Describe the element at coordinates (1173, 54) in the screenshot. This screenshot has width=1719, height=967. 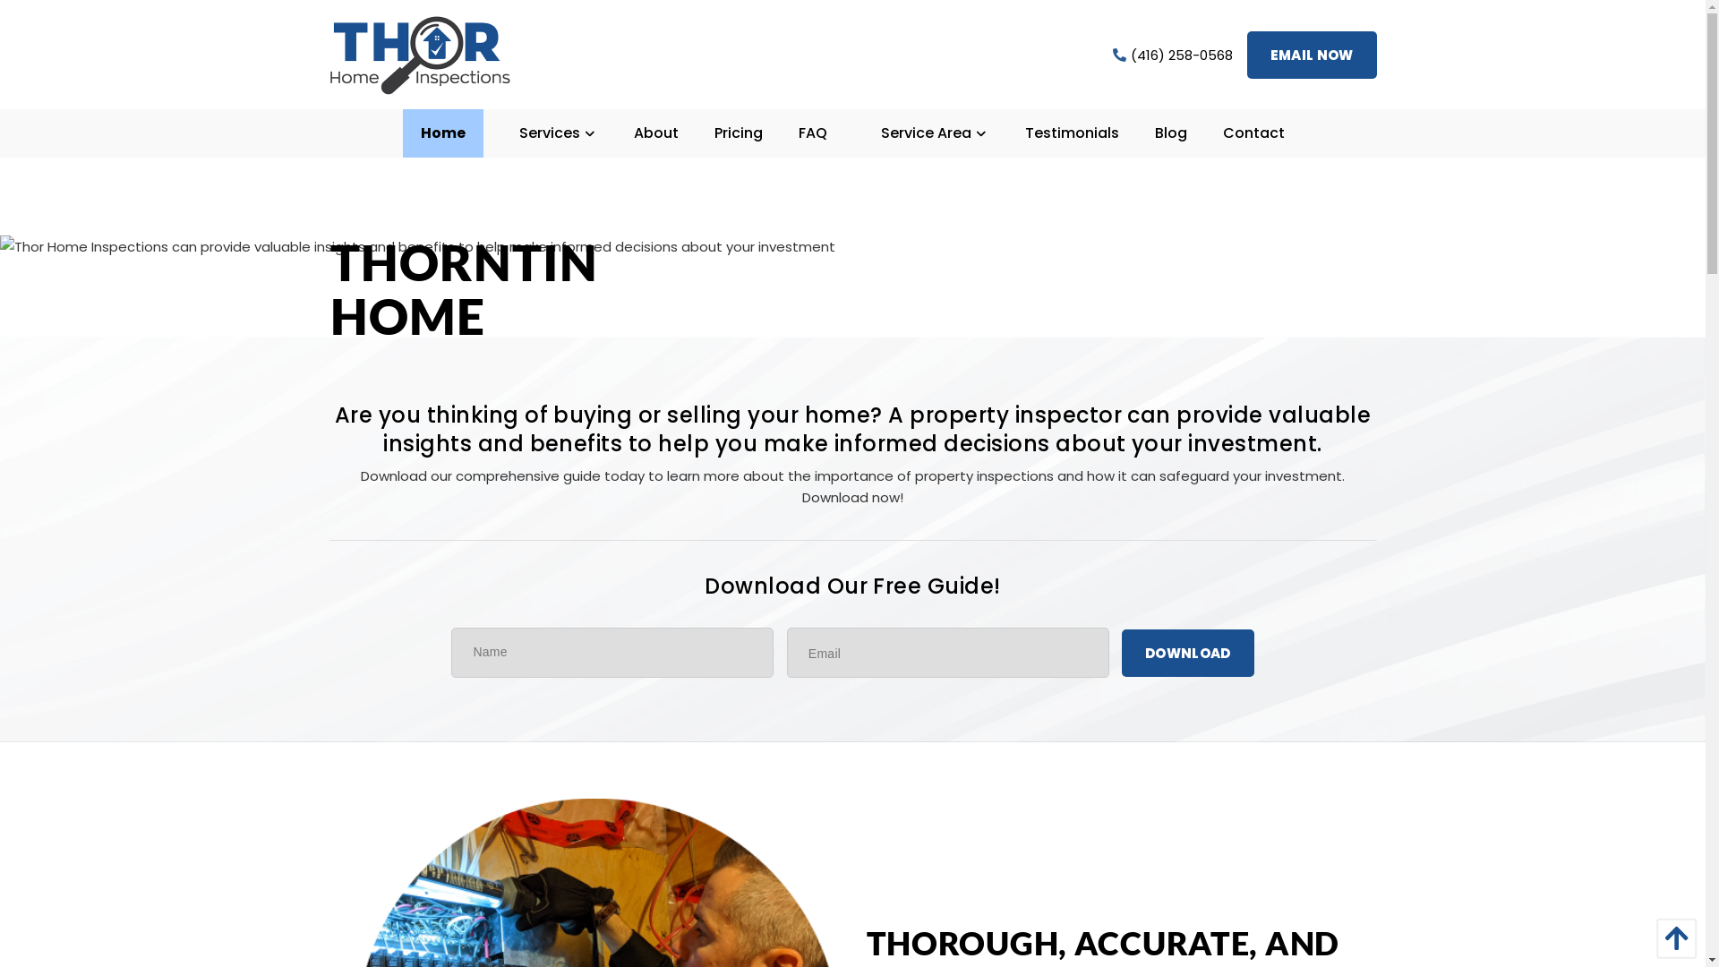
I see `(416) 258-0568` at that location.